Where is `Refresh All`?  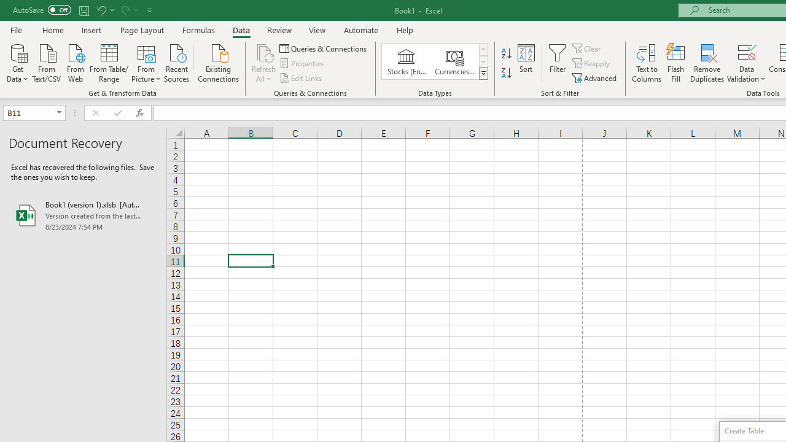
Refresh All is located at coordinates (264, 52).